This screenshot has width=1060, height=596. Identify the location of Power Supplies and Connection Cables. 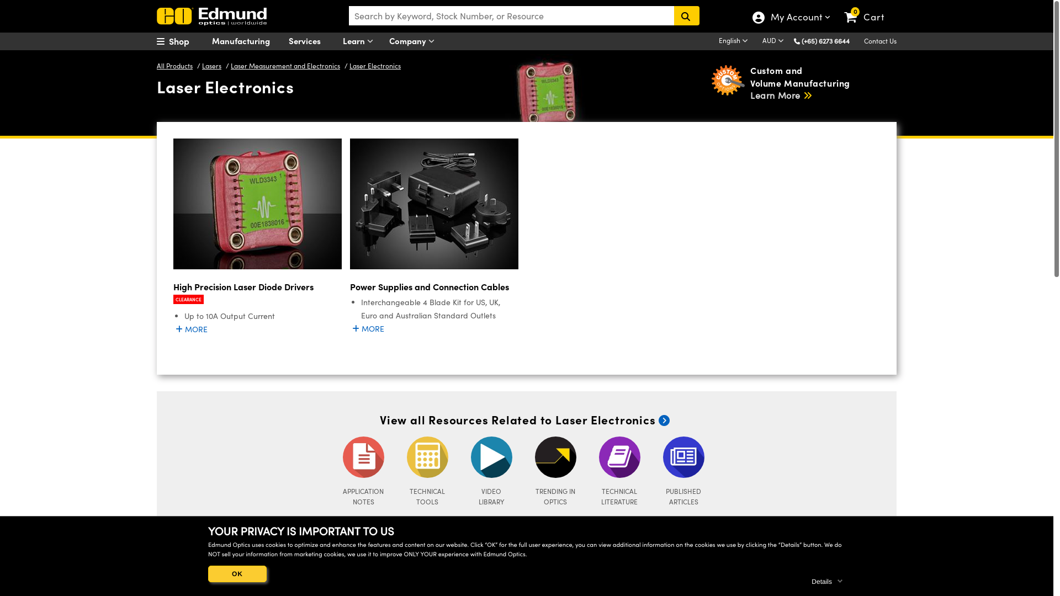
(434, 286).